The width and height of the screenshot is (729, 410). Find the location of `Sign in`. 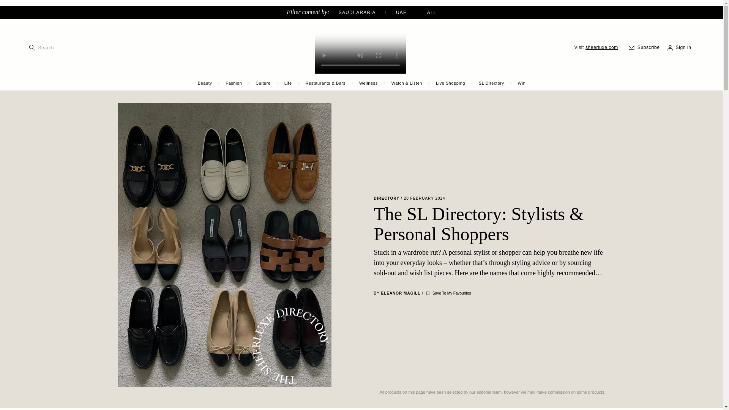

Sign in is located at coordinates (677, 47).